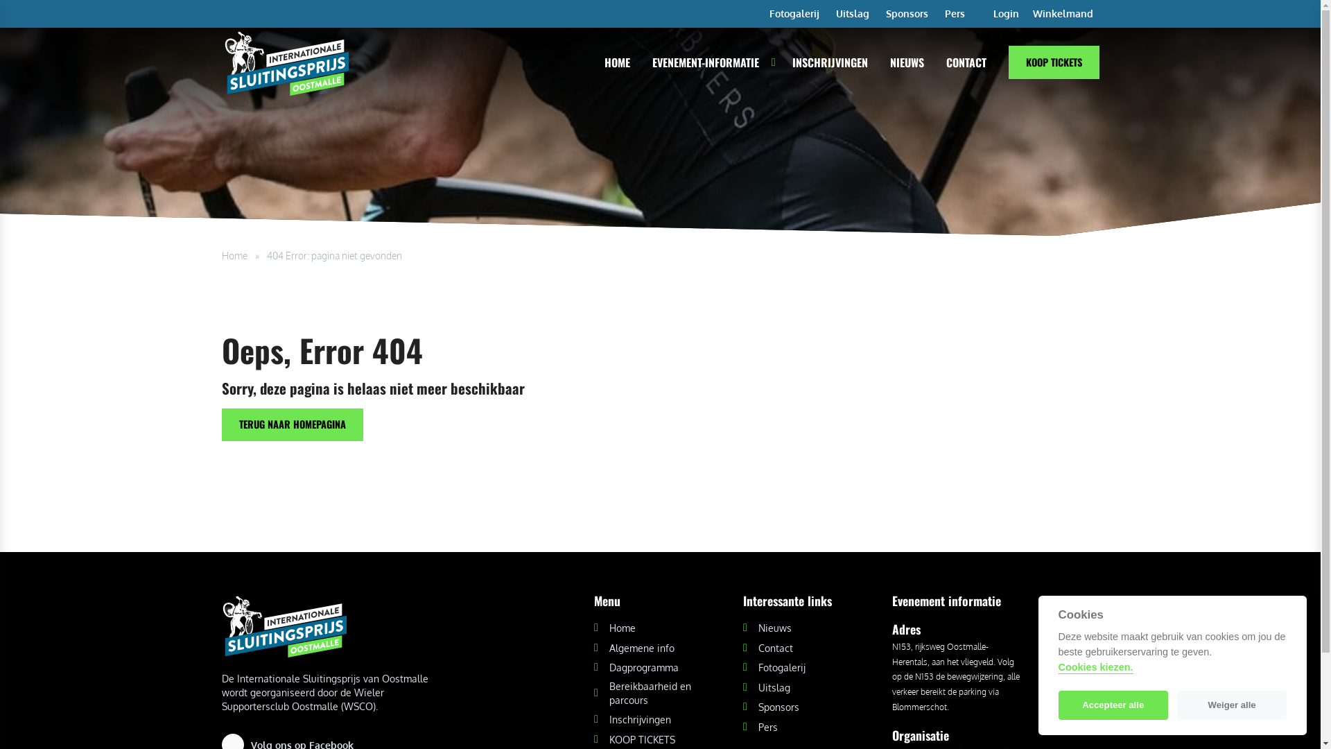  Describe the element at coordinates (1054, 62) in the screenshot. I see `KOOP TICKETS` at that location.